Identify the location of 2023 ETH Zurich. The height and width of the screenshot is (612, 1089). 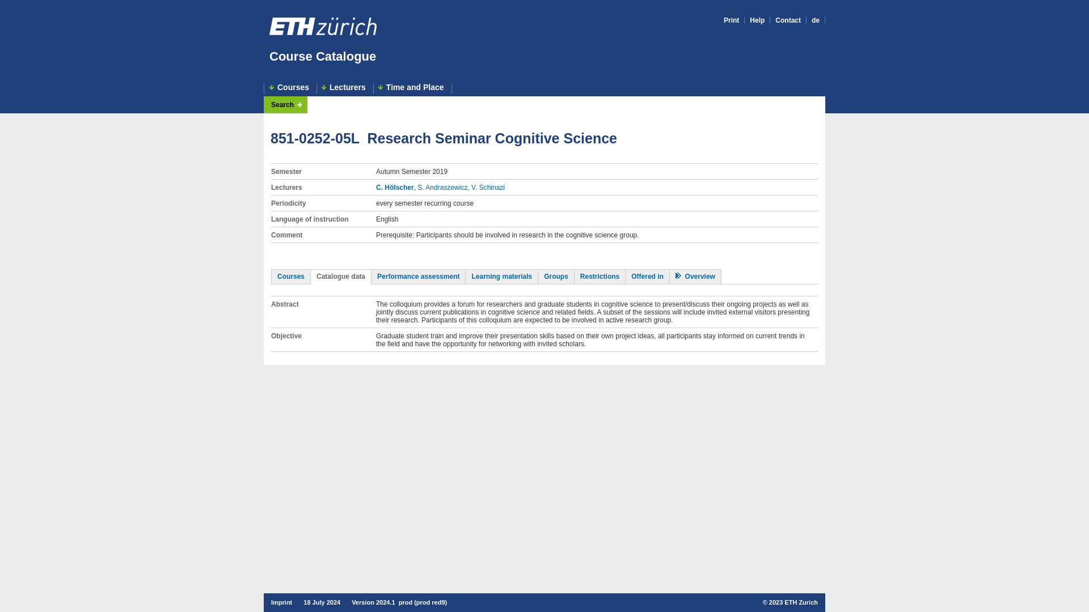
(793, 602).